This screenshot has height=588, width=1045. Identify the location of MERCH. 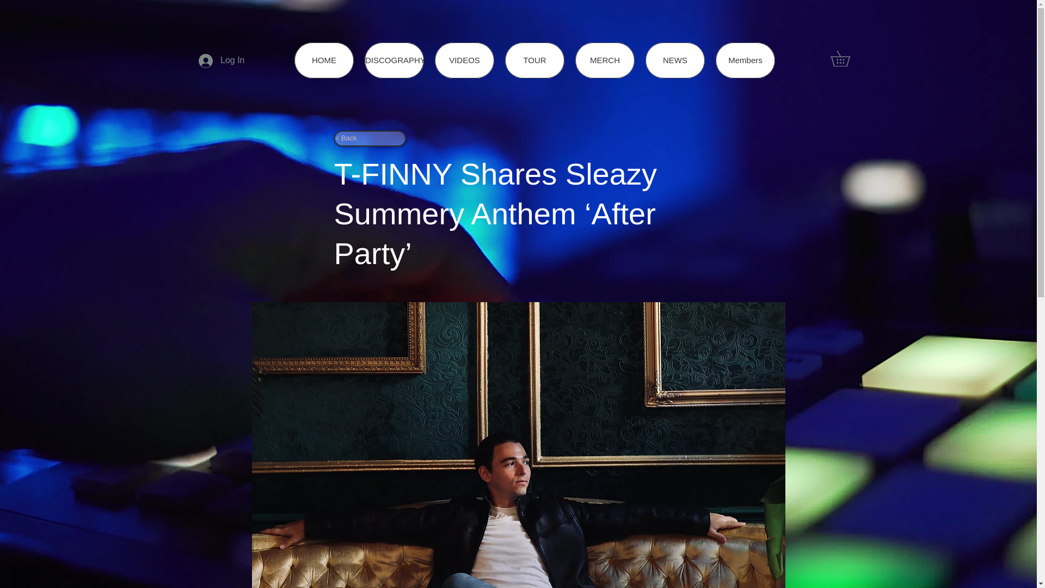
(605, 60).